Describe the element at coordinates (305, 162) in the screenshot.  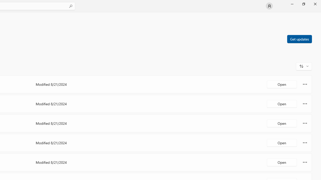
I see `More options` at that location.